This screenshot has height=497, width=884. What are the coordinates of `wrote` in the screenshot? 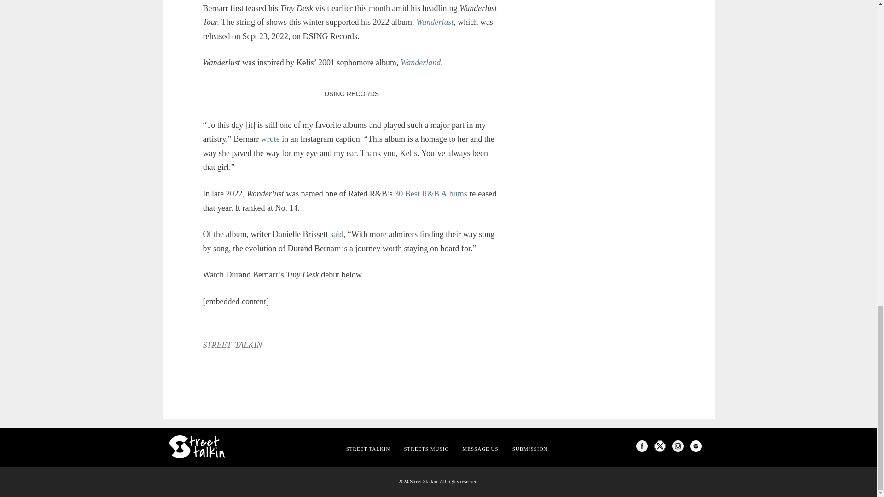 It's located at (270, 139).